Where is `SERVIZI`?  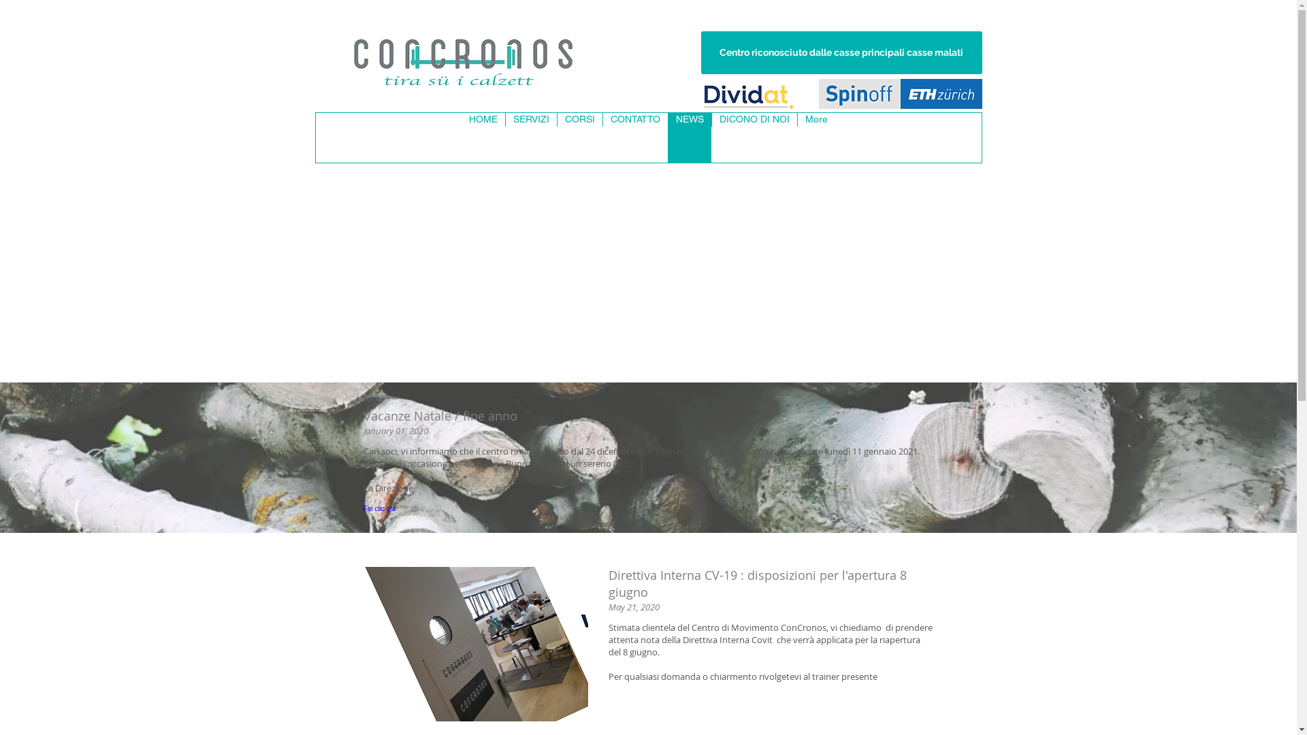 SERVIZI is located at coordinates (531, 137).